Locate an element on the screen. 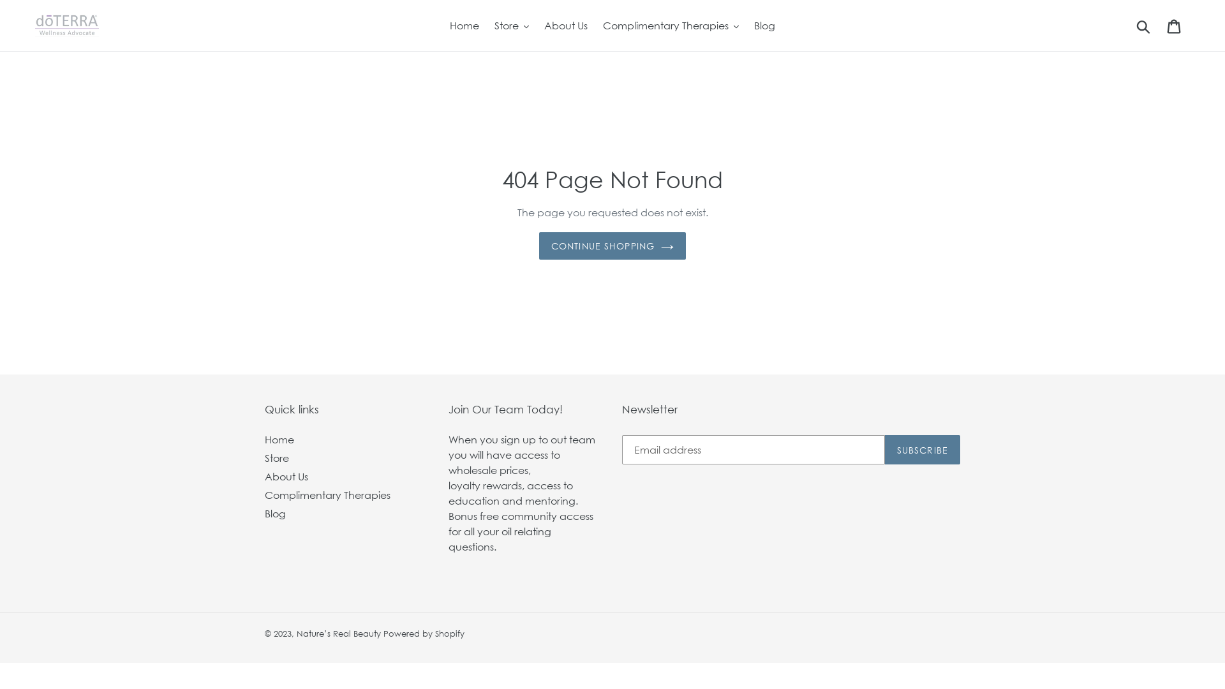 This screenshot has width=1225, height=689. CONTINUE SHOPPING is located at coordinates (612, 246).